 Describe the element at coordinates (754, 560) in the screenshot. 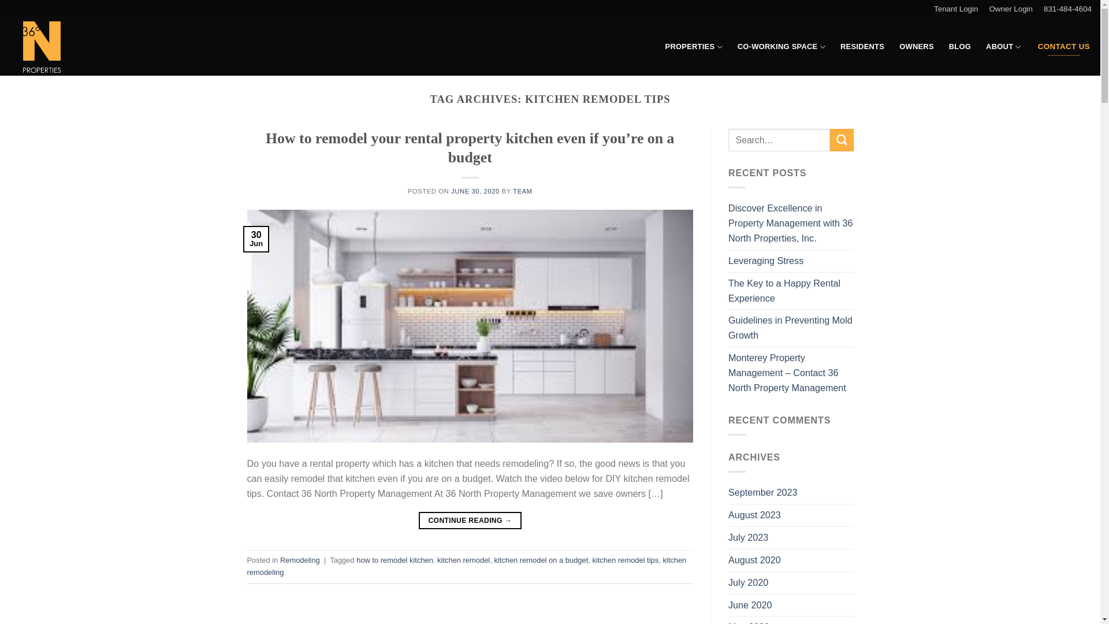

I see `August 2020` at that location.